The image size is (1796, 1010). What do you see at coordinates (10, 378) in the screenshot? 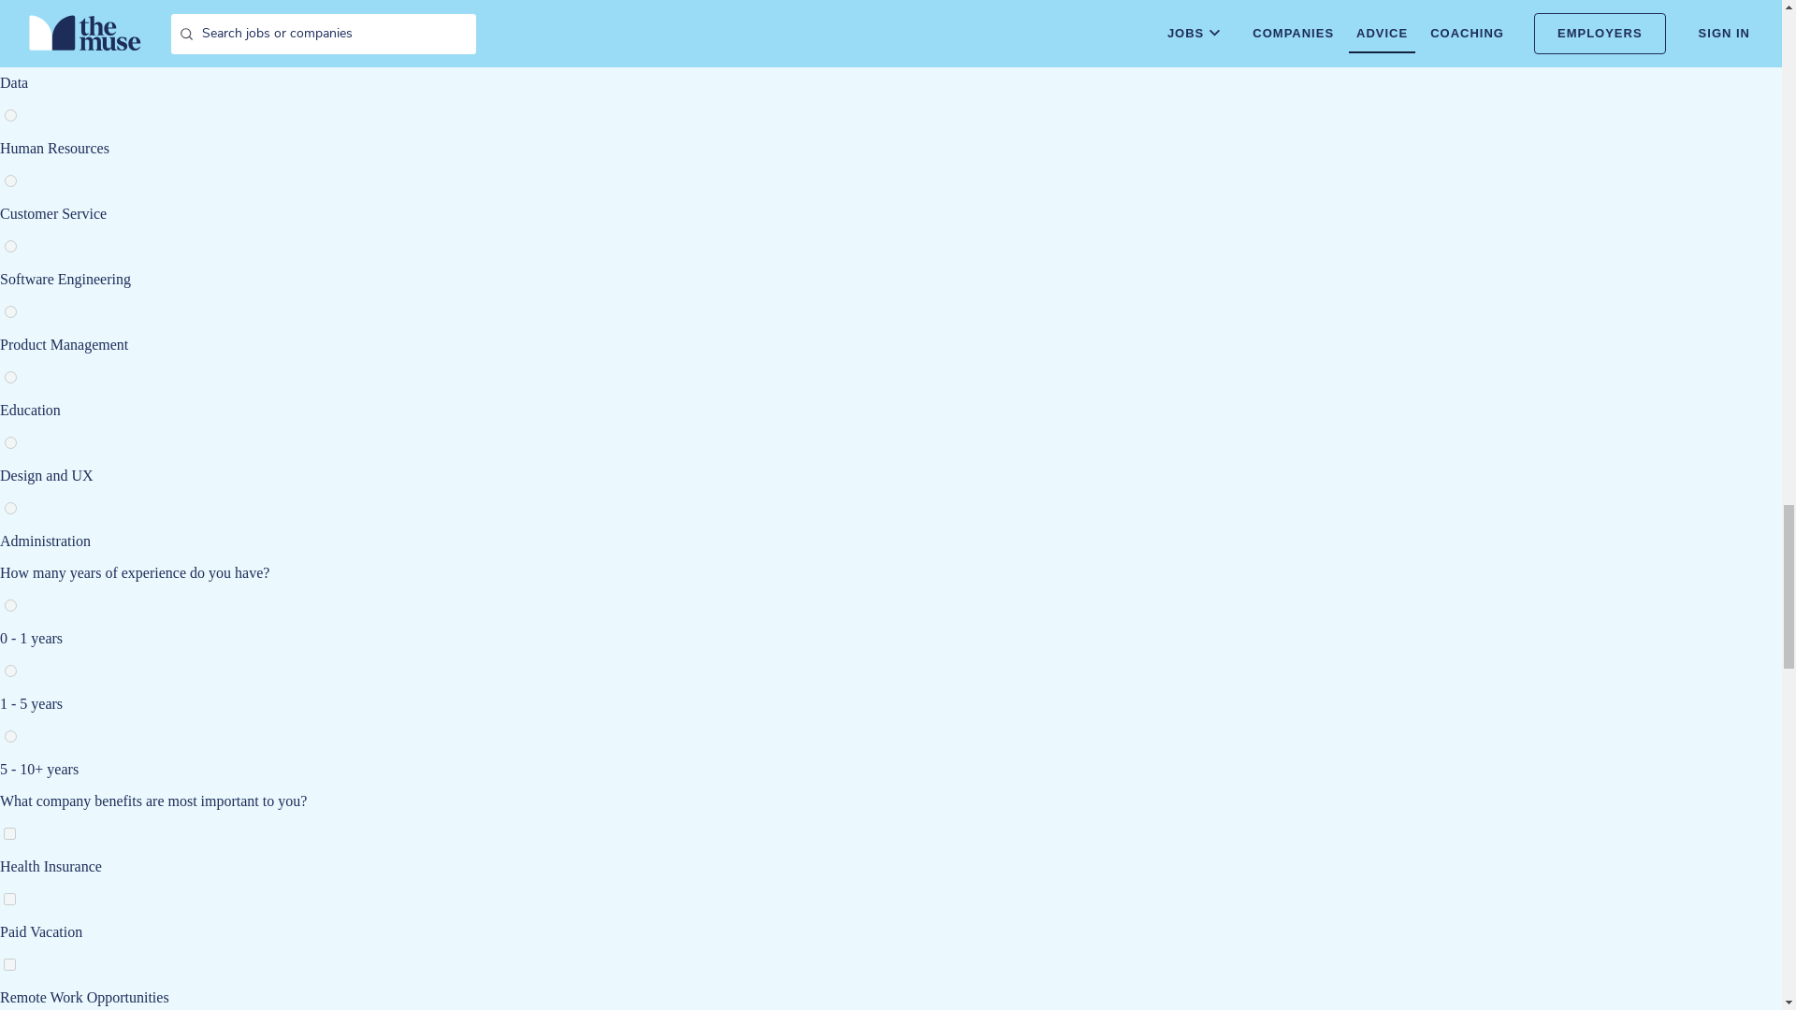
I see `education` at bounding box center [10, 378].